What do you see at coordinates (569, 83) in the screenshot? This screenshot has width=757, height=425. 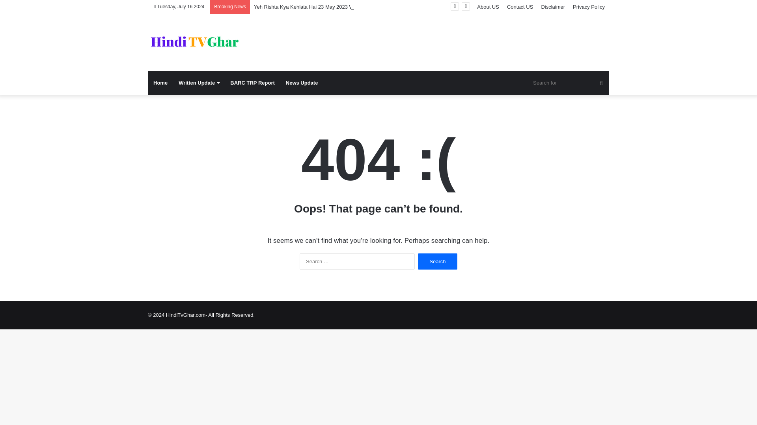 I see `Search for` at bounding box center [569, 83].